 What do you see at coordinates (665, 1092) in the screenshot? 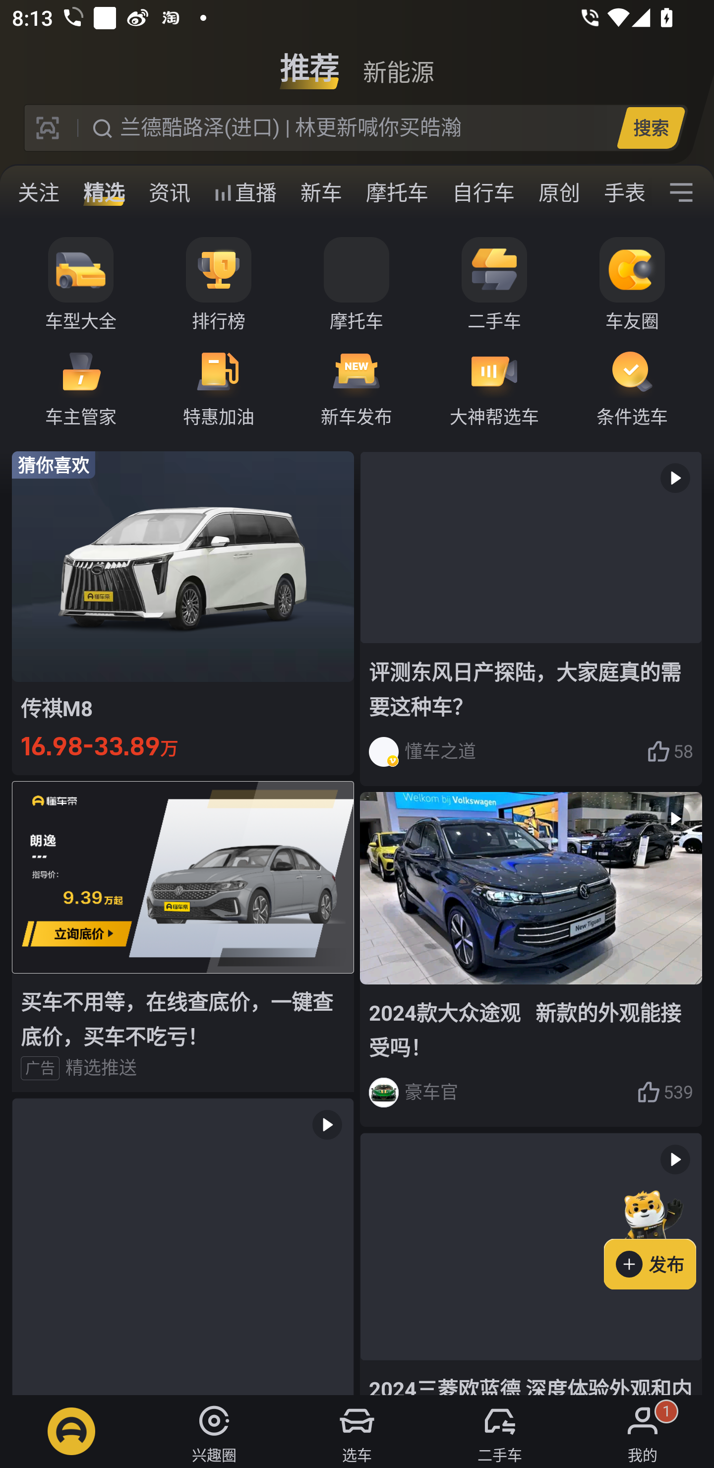
I see `539` at bounding box center [665, 1092].